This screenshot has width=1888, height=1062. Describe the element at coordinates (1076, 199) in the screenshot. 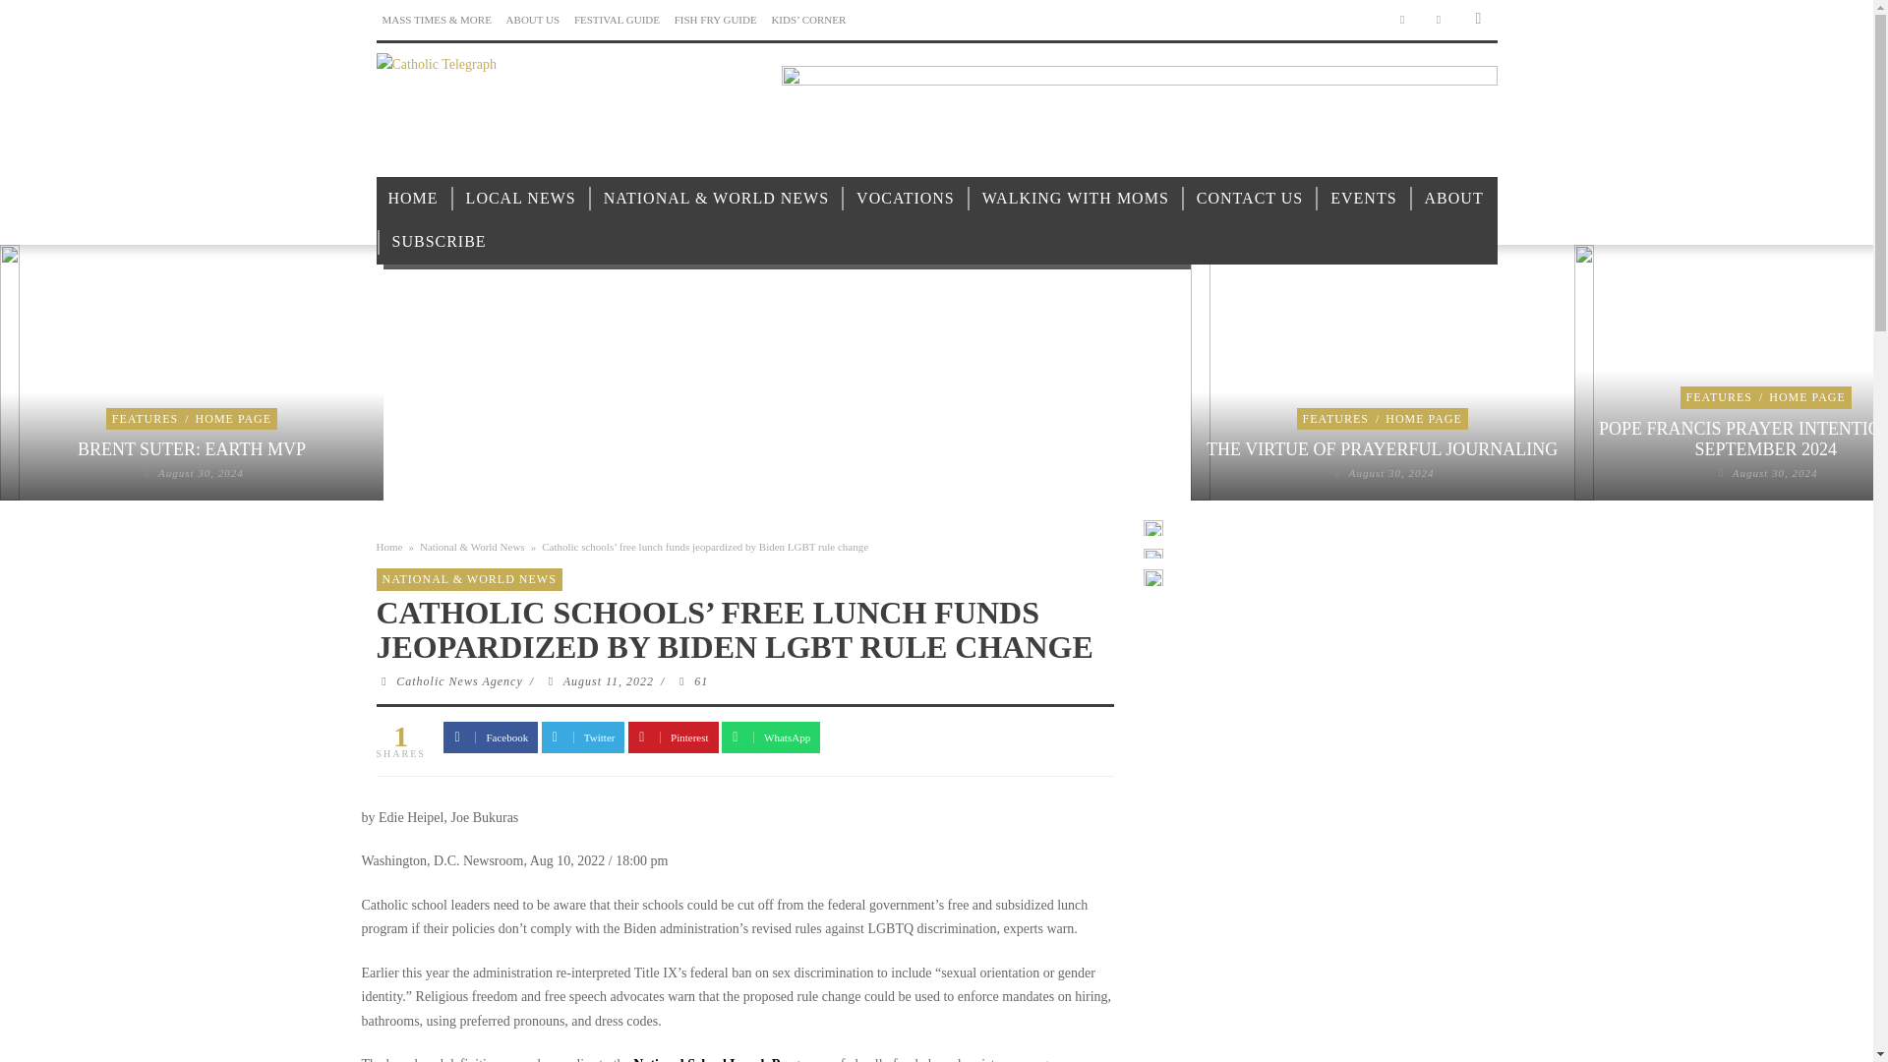

I see `Walking with Moms` at that location.